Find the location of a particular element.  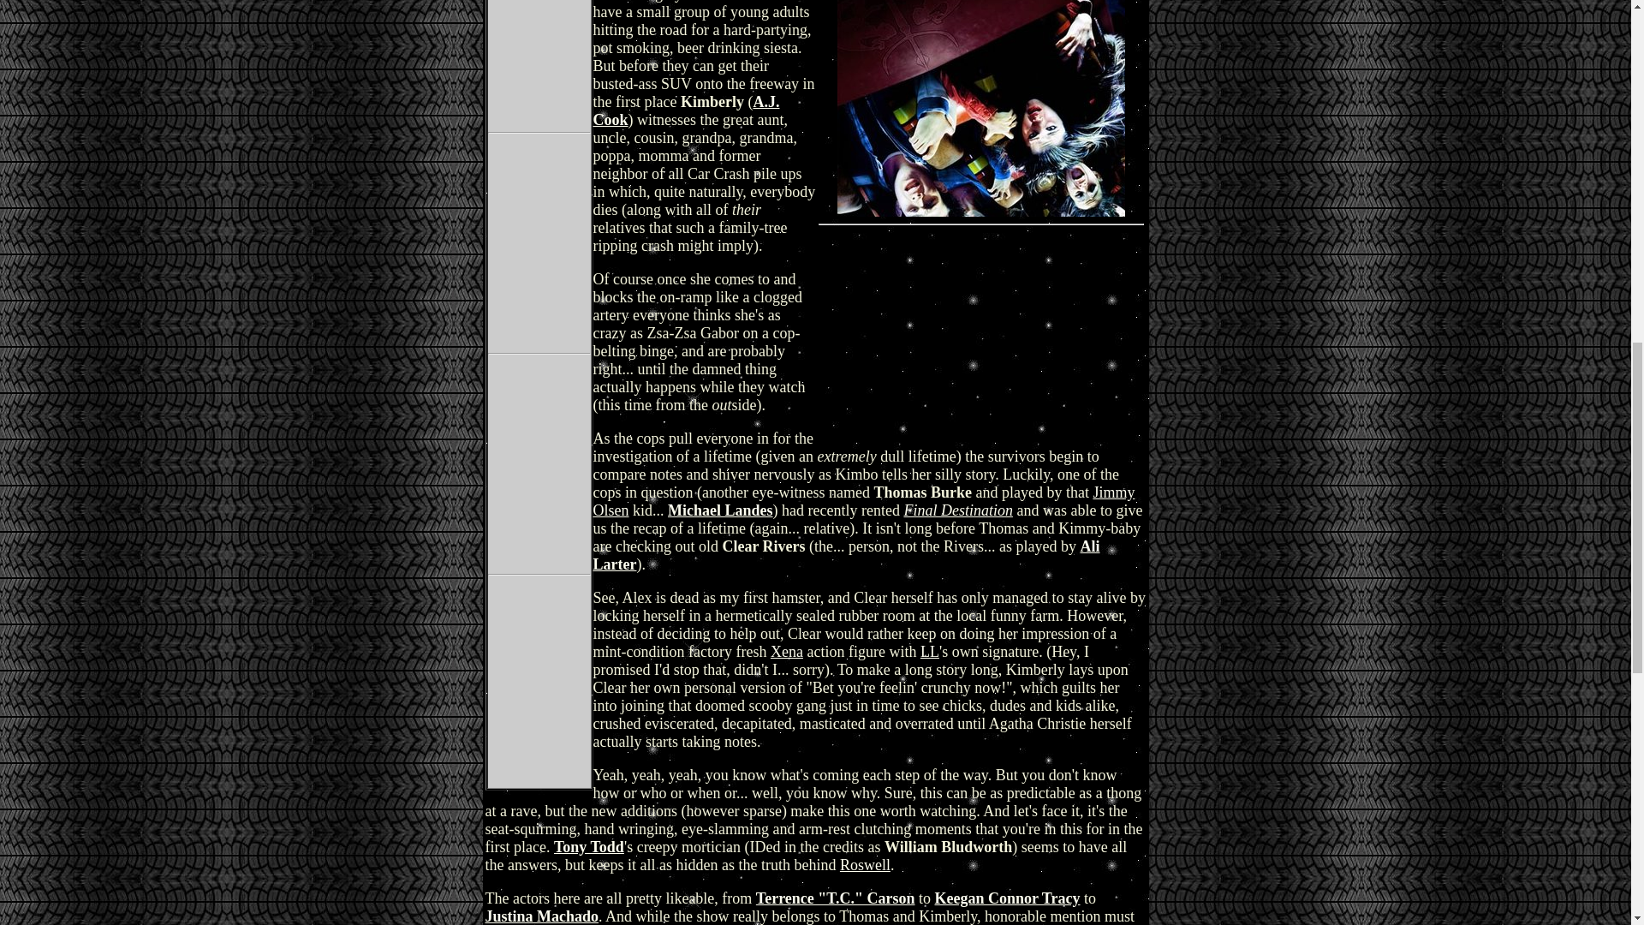

Terrence "T.C." Carson is located at coordinates (836, 898).